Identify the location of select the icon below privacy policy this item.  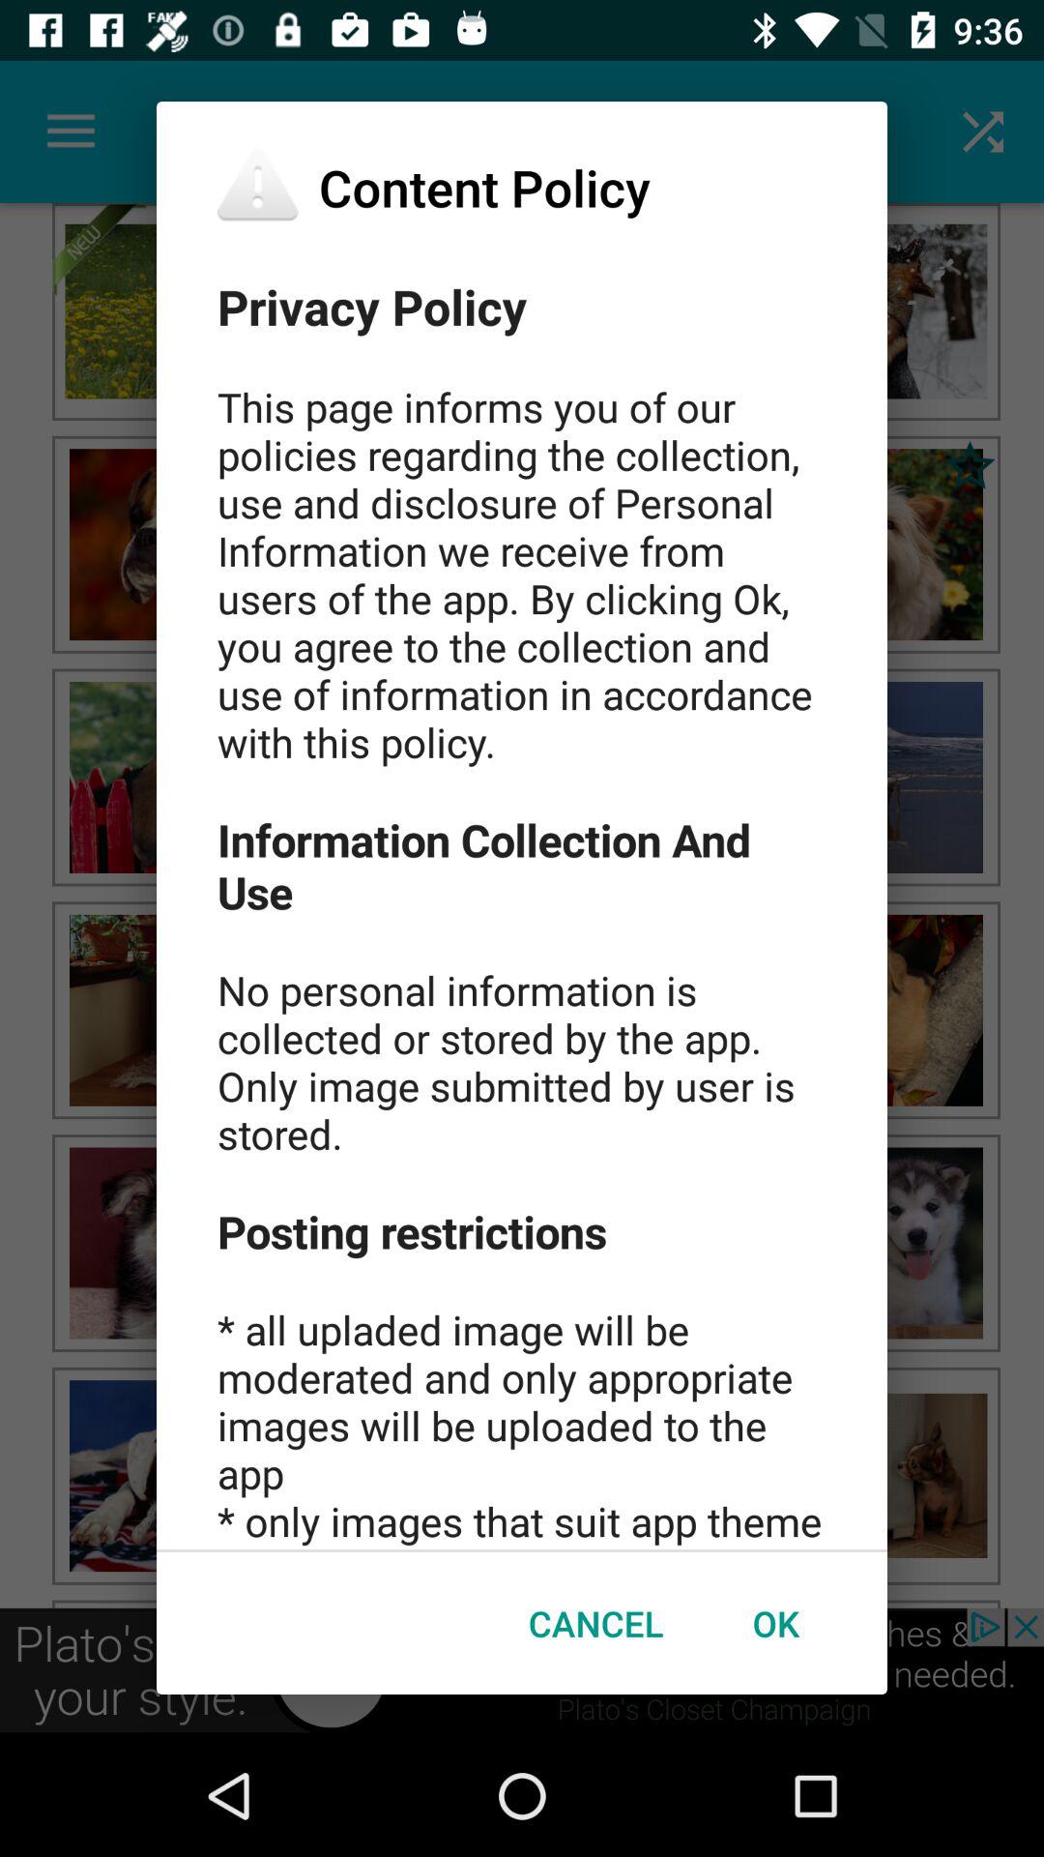
(595, 1623).